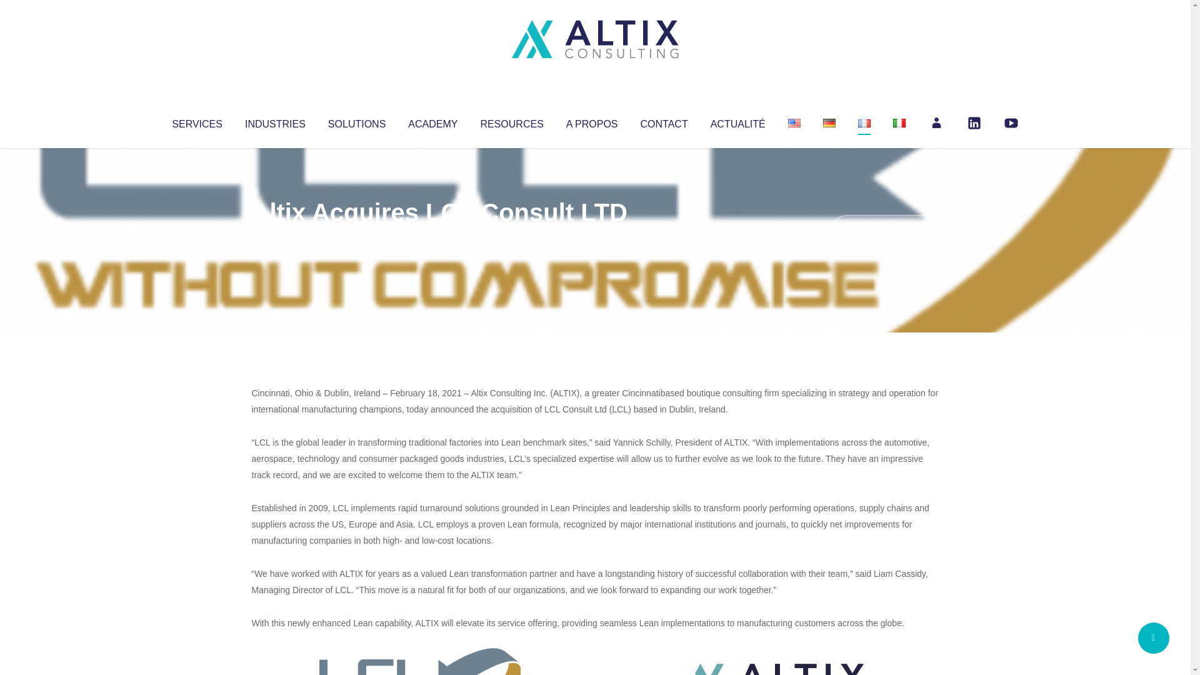 The image size is (1200, 675). I want to click on No Comments, so click(885, 229).